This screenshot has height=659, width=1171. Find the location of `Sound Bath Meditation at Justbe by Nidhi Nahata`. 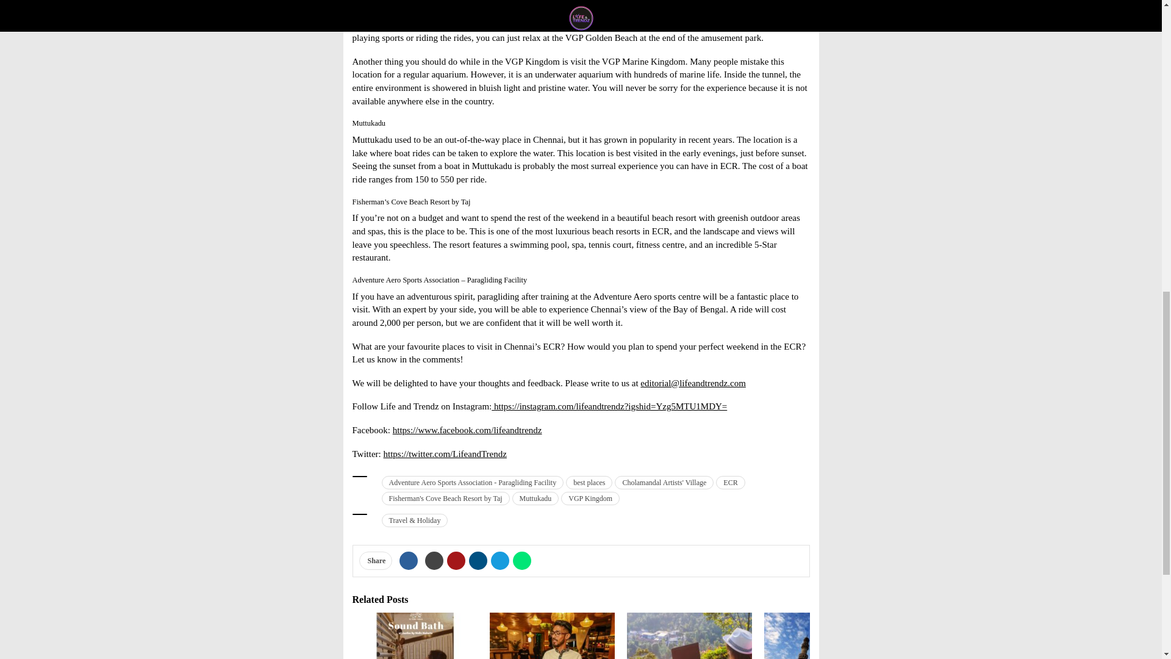

Sound Bath Meditation at Justbe by Nidhi Nahata is located at coordinates (415, 636).